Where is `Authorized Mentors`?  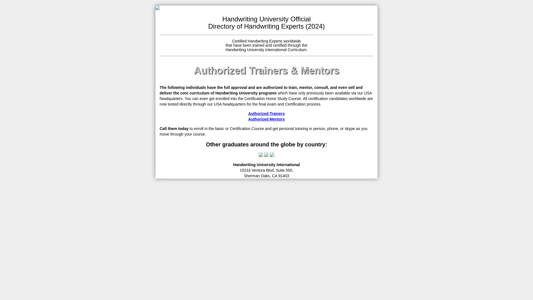 Authorized Mentors is located at coordinates (266, 119).